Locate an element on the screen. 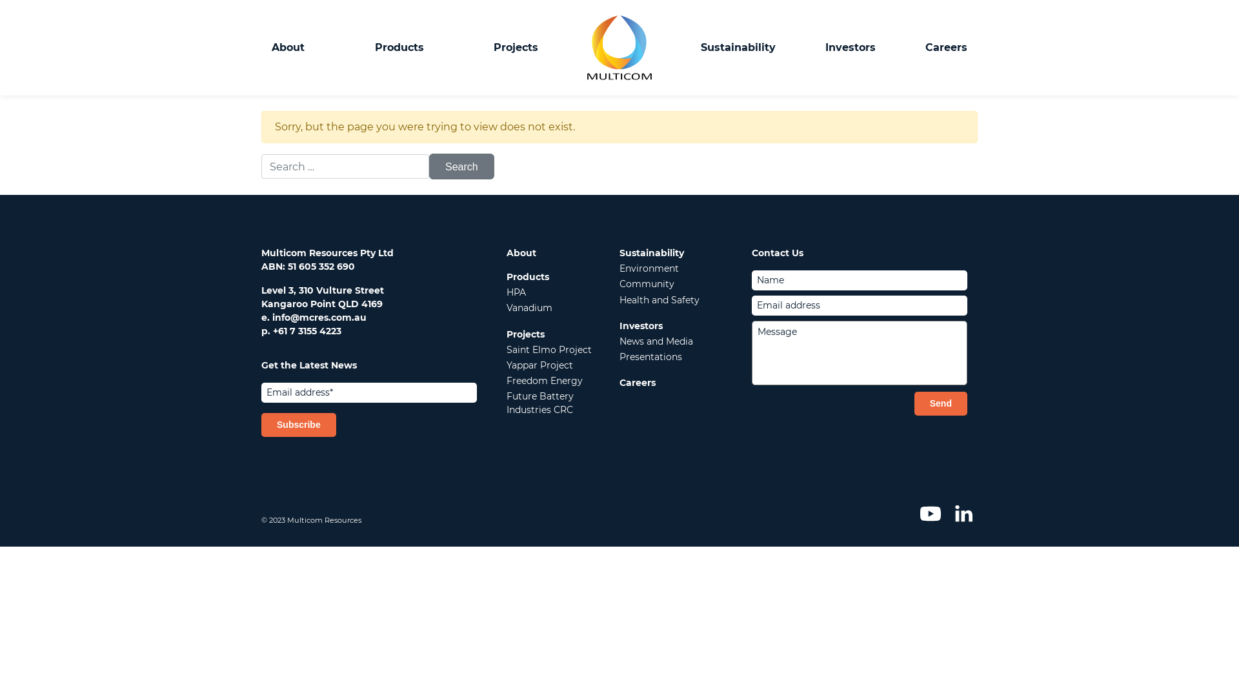  Products is located at coordinates (528, 277).